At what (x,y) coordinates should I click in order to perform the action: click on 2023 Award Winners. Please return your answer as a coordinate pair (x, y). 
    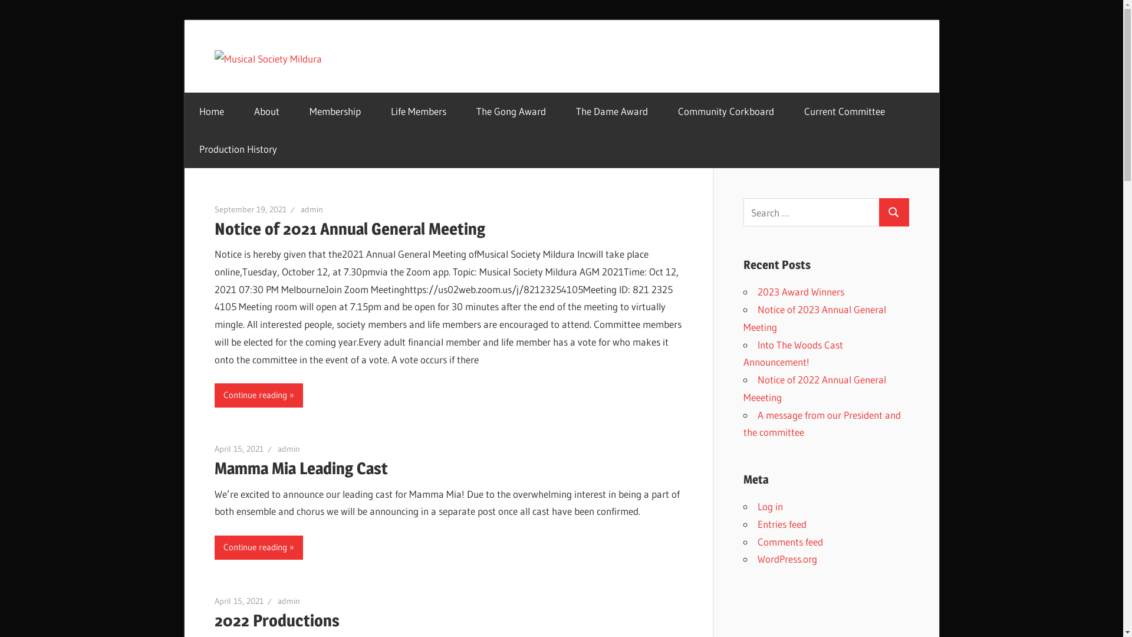
    Looking at the image, I should click on (801, 291).